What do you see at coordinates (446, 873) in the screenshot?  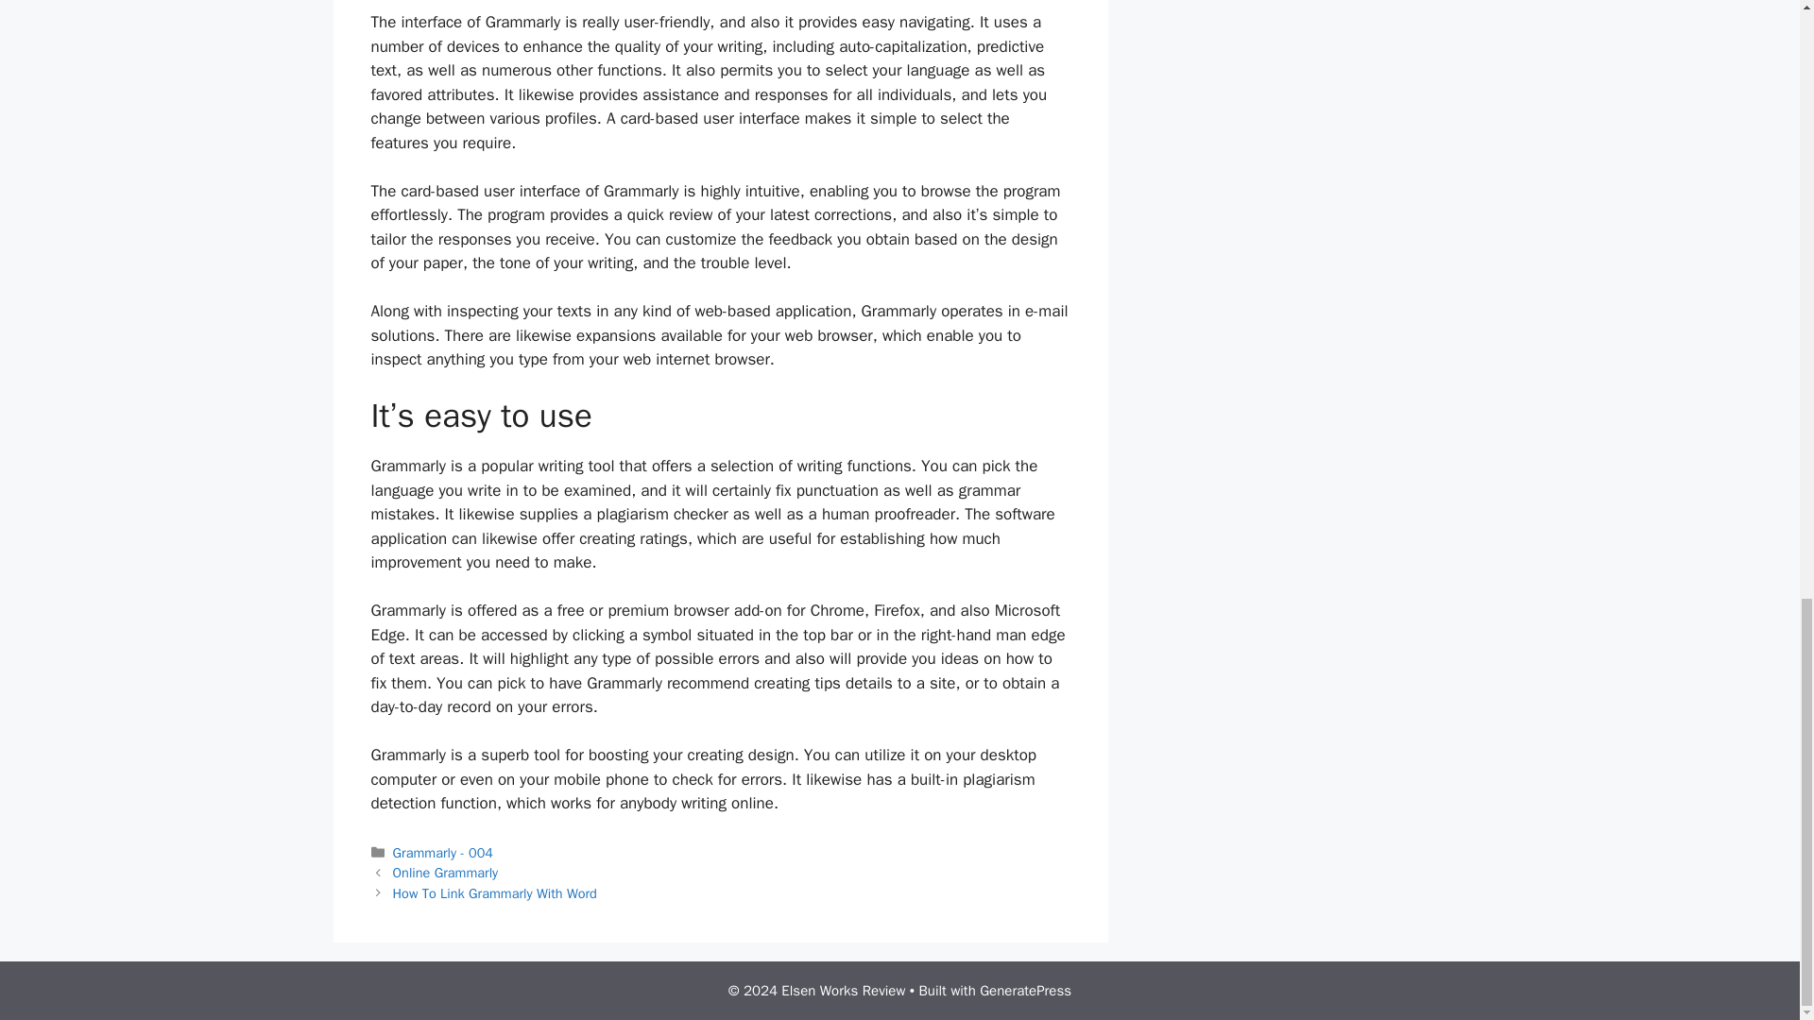 I see `Previous` at bounding box center [446, 873].